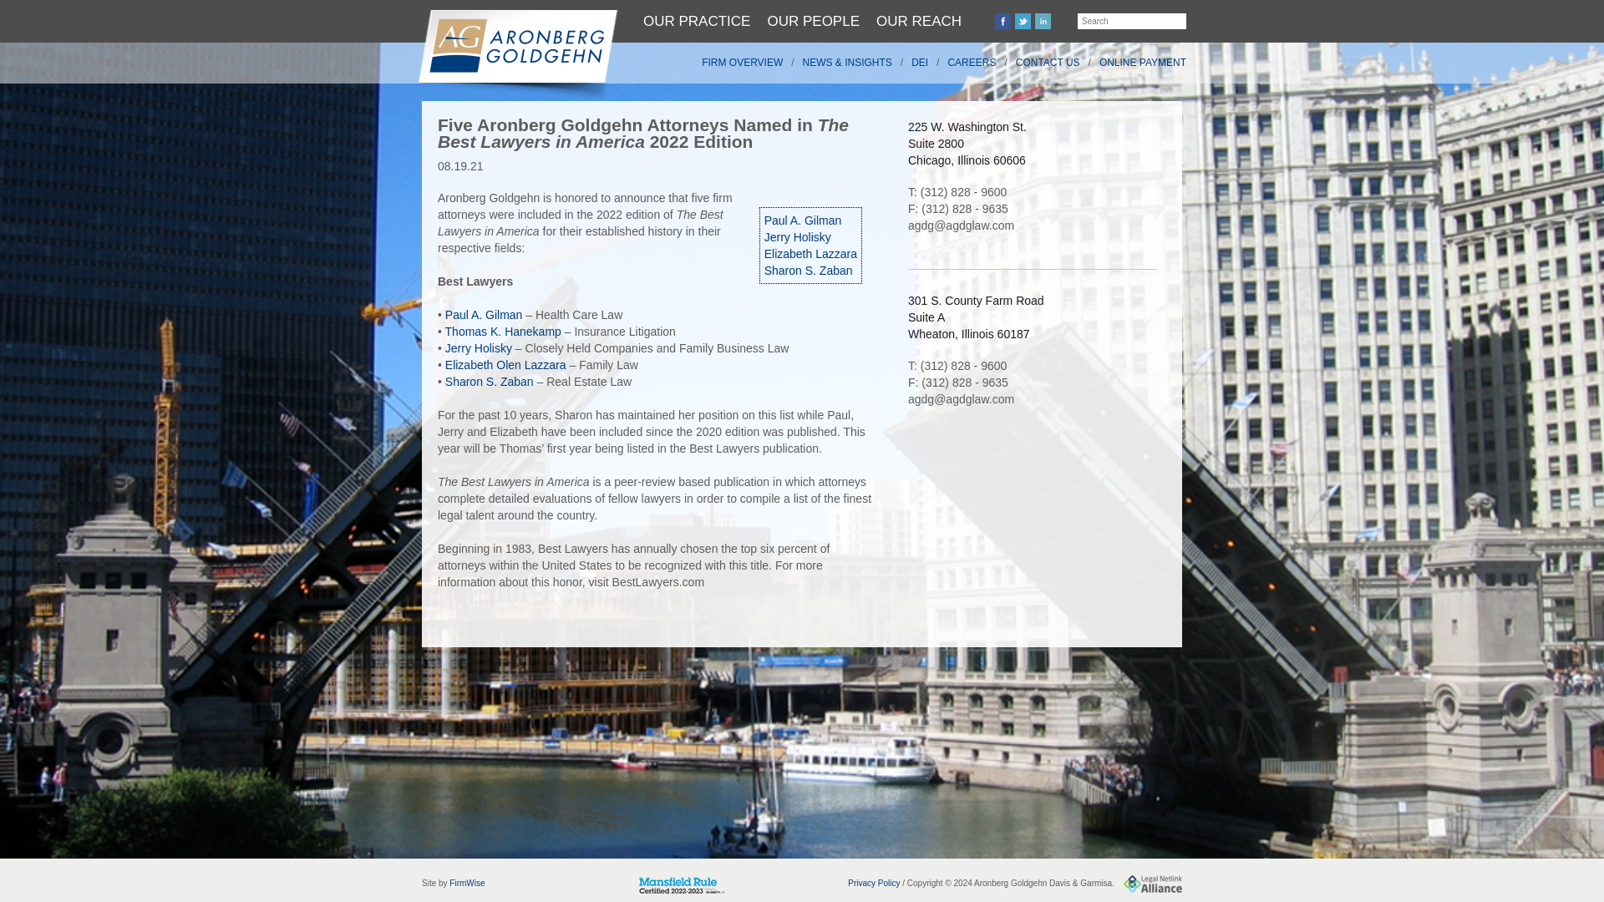  I want to click on Connect on Linkedin, so click(1043, 21).